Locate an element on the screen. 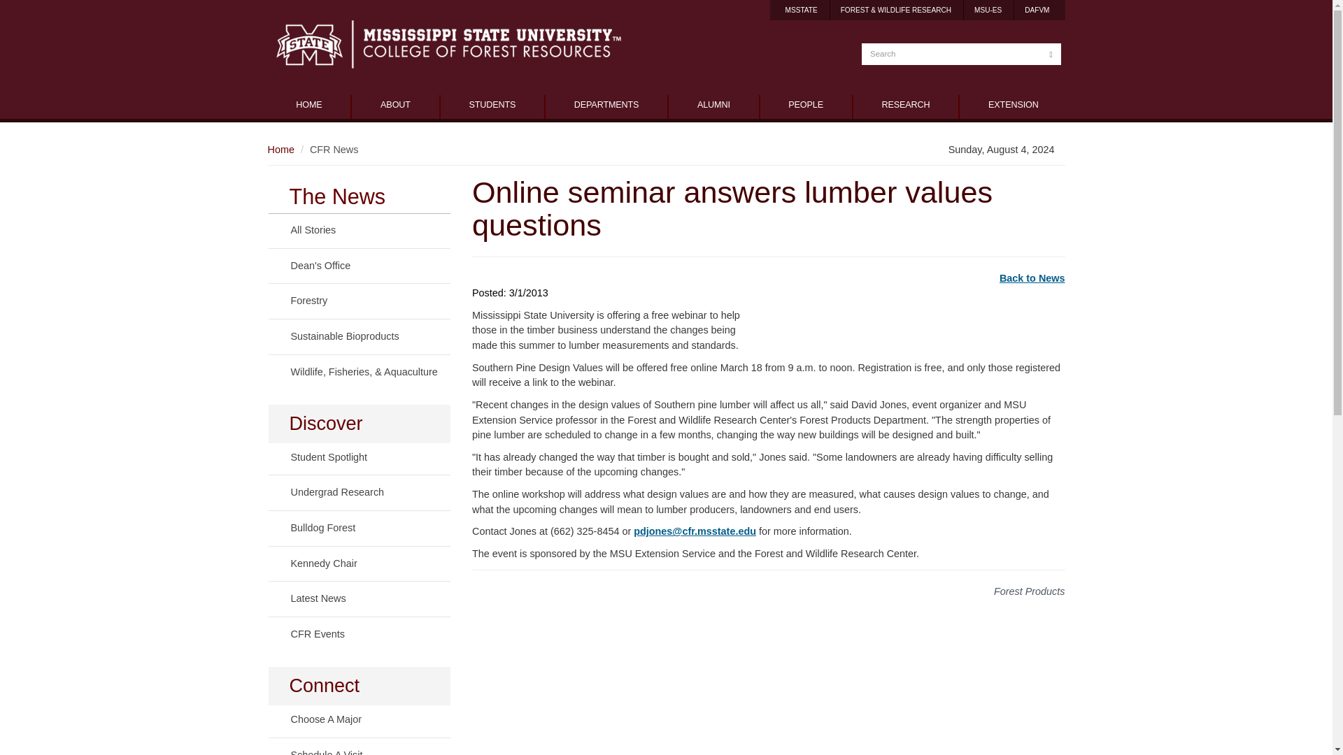 This screenshot has width=1343, height=755. Division of Agriculture, Forestry and Veterinary Medicine is located at coordinates (1037, 10).